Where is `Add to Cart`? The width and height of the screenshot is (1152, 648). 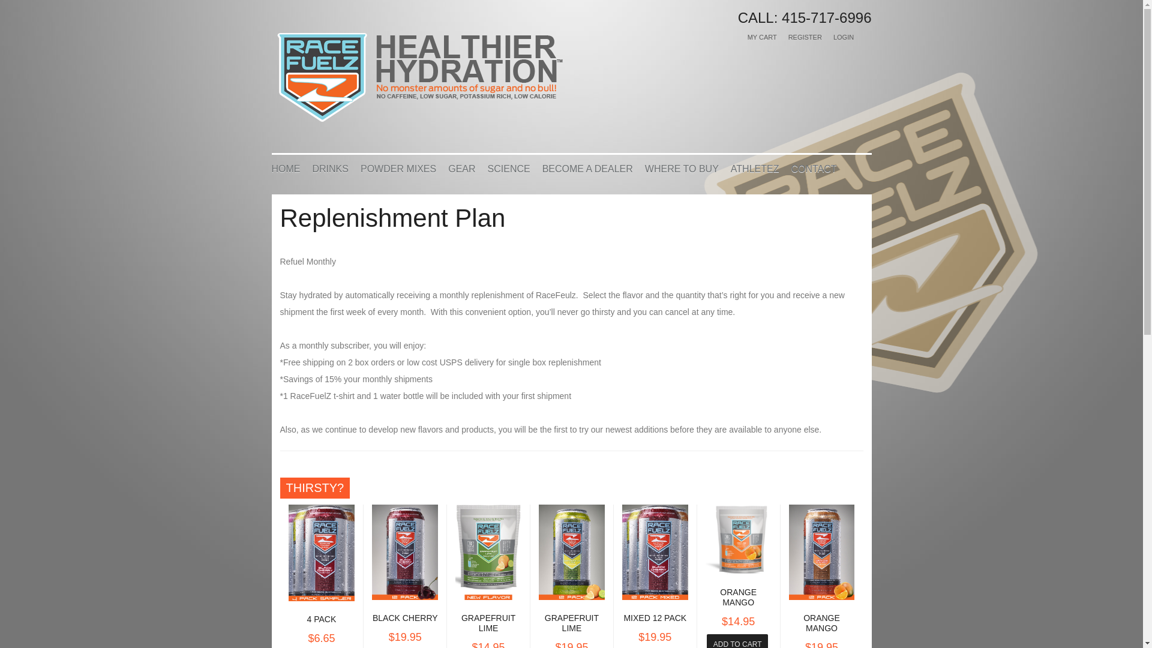 Add to Cart is located at coordinates (737, 641).